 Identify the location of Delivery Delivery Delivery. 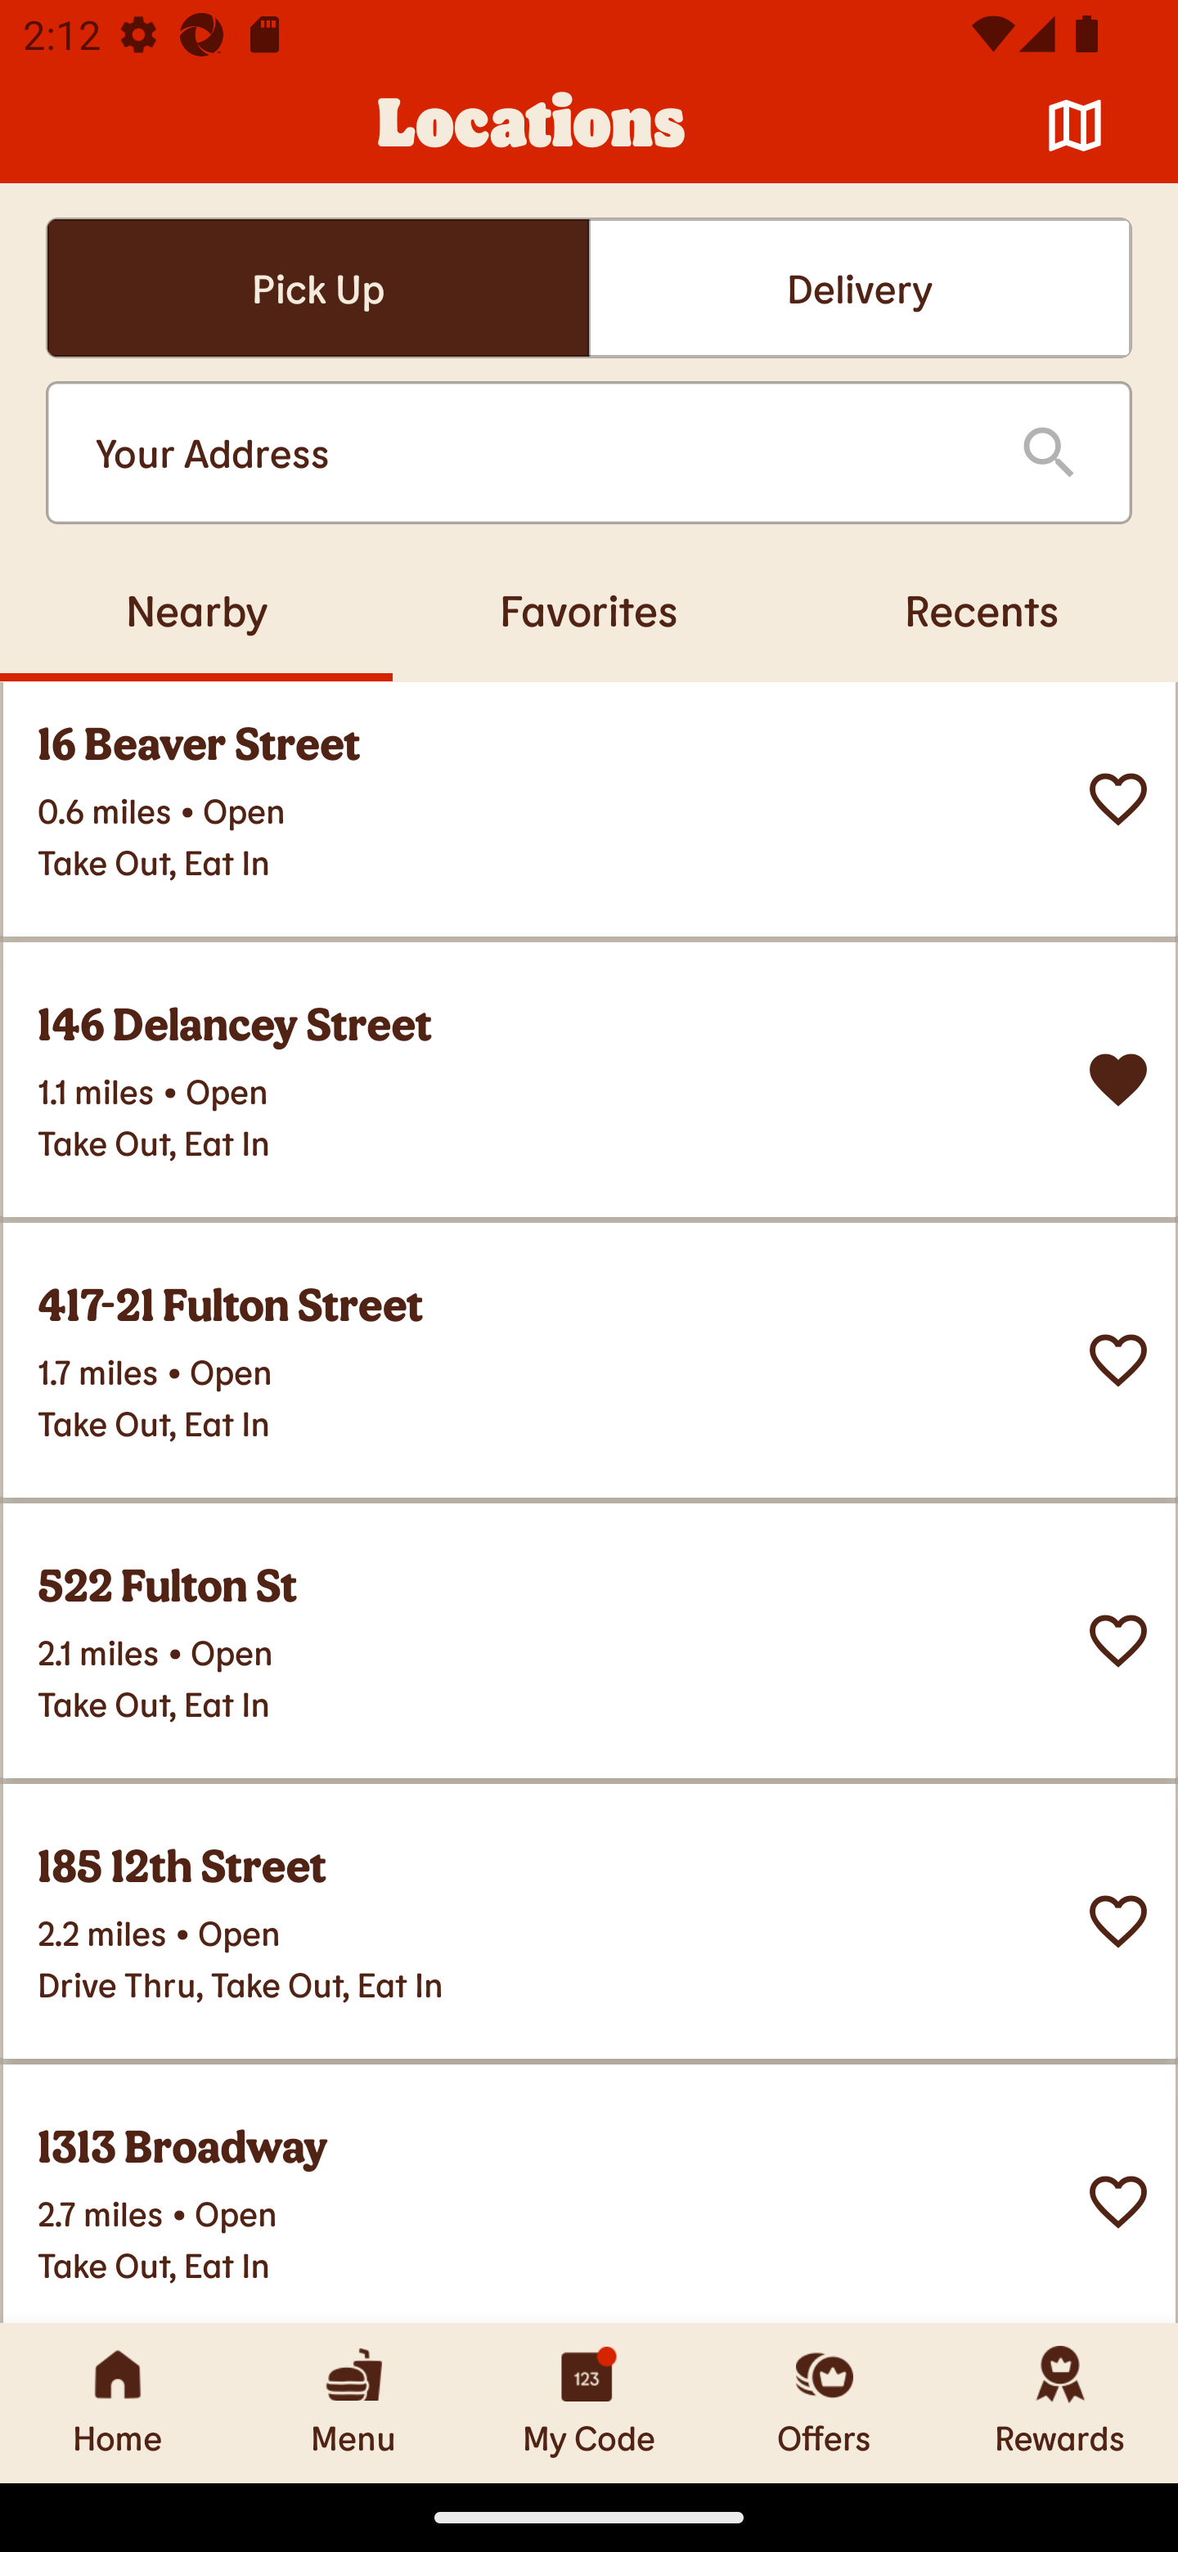
(860, 288).